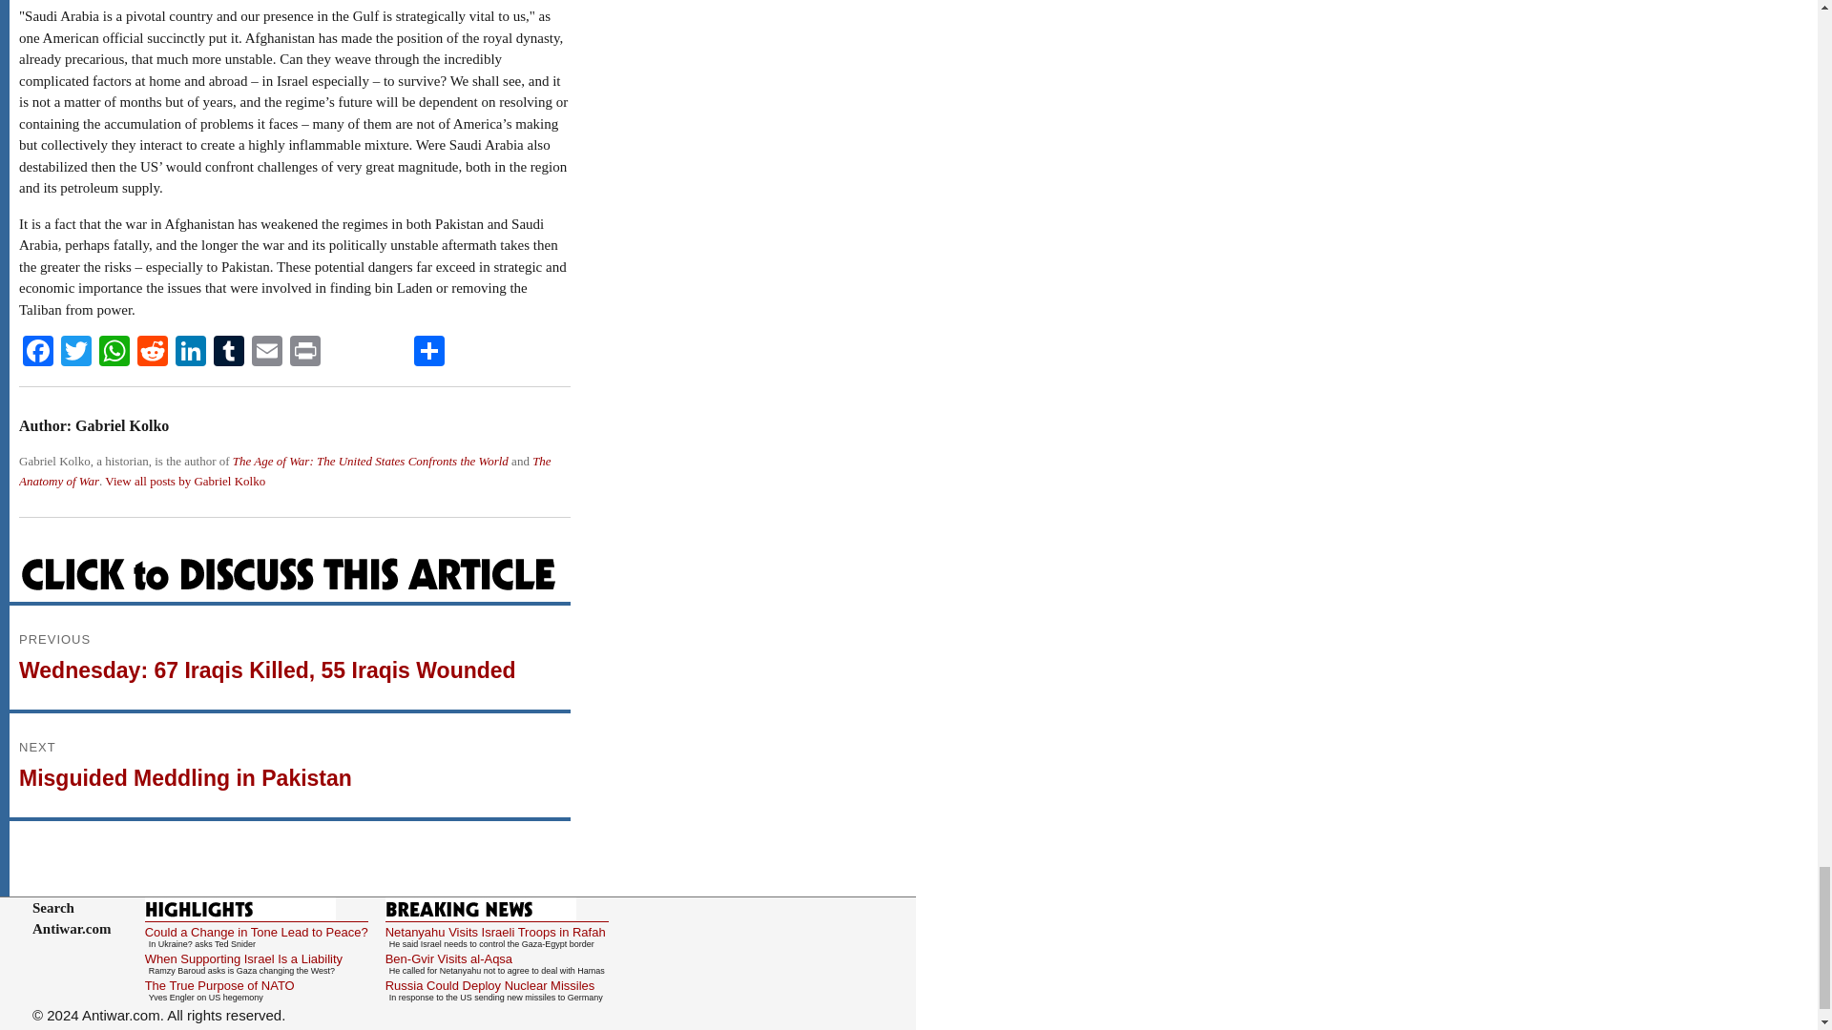  Describe the element at coordinates (37, 353) in the screenshot. I see `Facebook` at that location.